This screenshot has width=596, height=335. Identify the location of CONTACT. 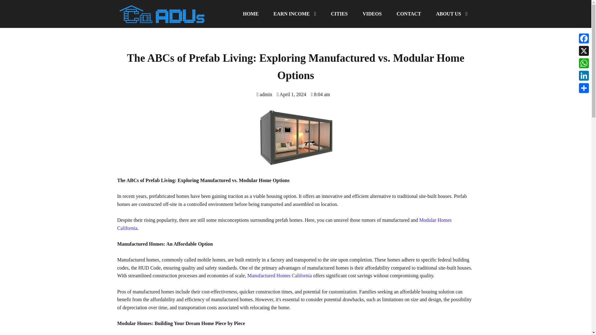
(409, 14).